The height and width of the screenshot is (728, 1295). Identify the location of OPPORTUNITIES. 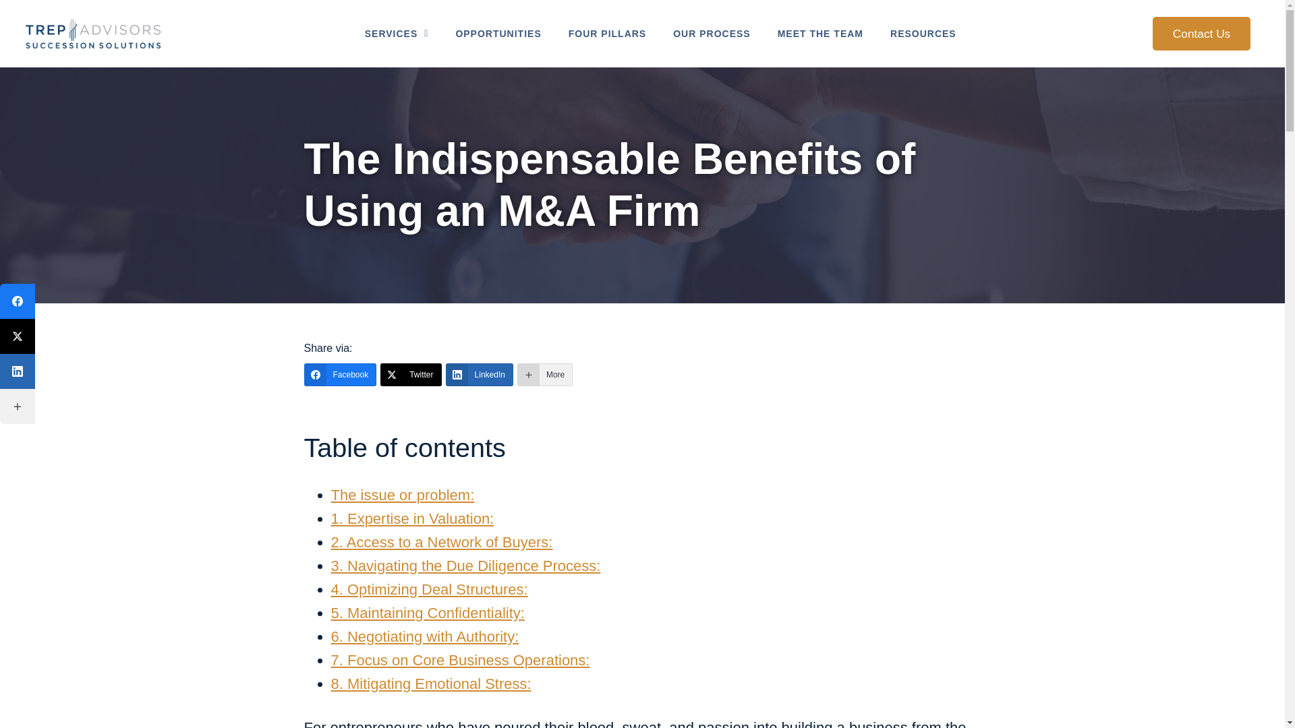
(498, 34).